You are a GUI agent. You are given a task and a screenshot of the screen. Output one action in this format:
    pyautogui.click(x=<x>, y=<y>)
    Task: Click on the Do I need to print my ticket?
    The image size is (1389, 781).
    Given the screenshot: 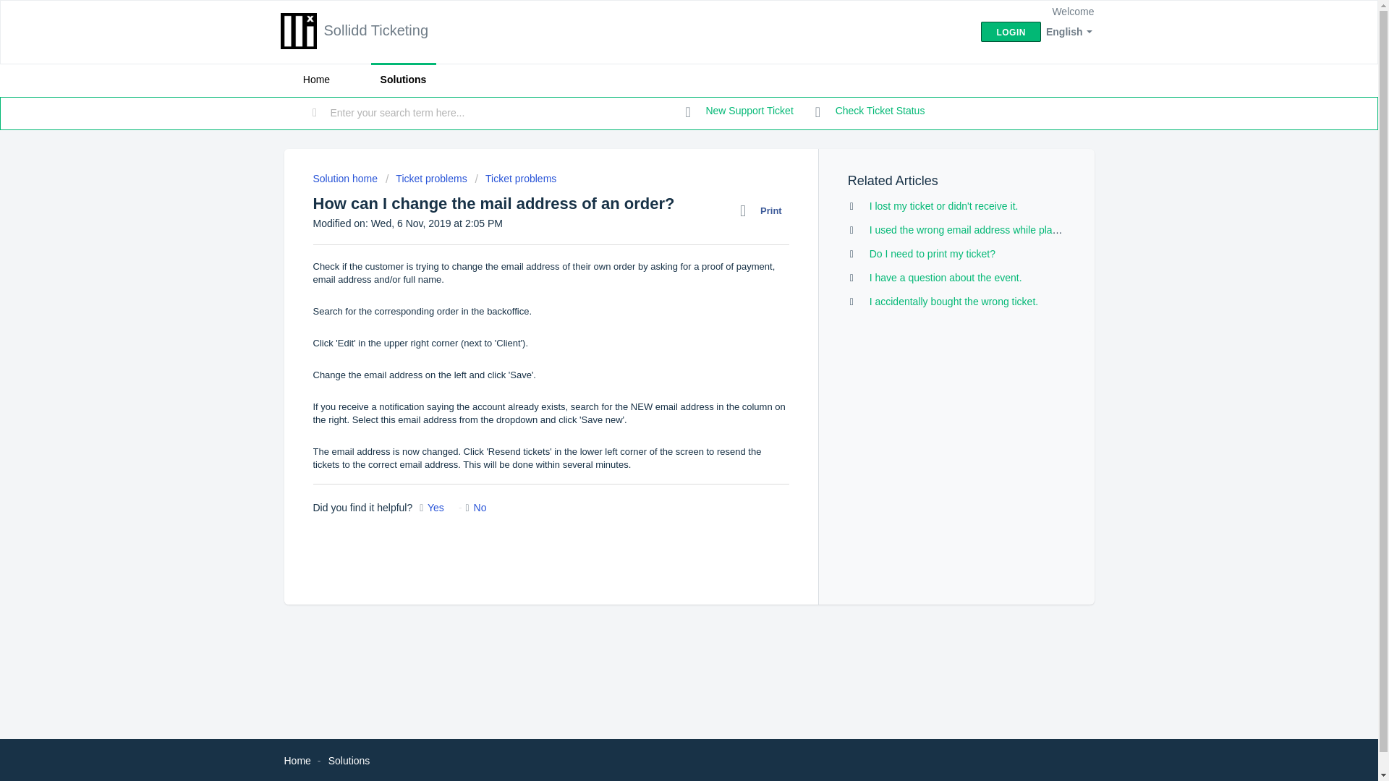 What is the action you would take?
    pyautogui.click(x=932, y=253)
    